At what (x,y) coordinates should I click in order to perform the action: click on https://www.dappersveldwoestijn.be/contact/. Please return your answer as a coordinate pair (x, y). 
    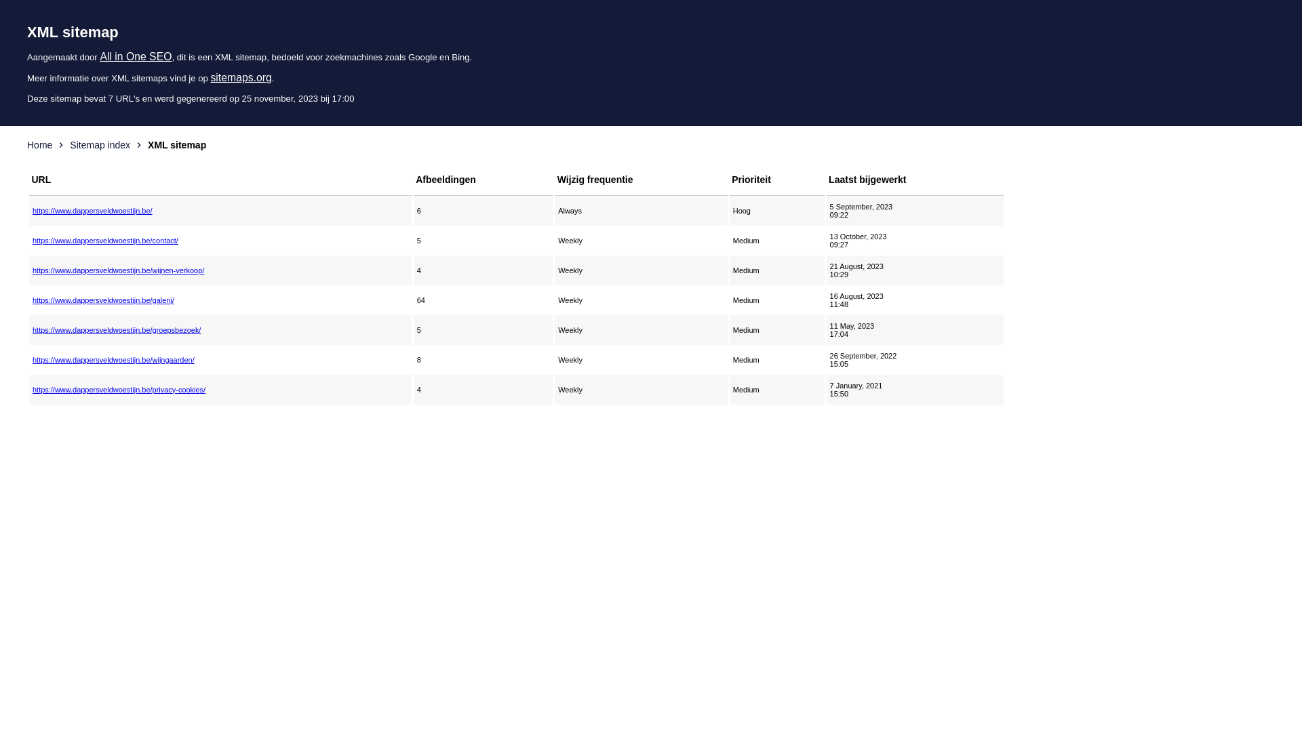
    Looking at the image, I should click on (220, 241).